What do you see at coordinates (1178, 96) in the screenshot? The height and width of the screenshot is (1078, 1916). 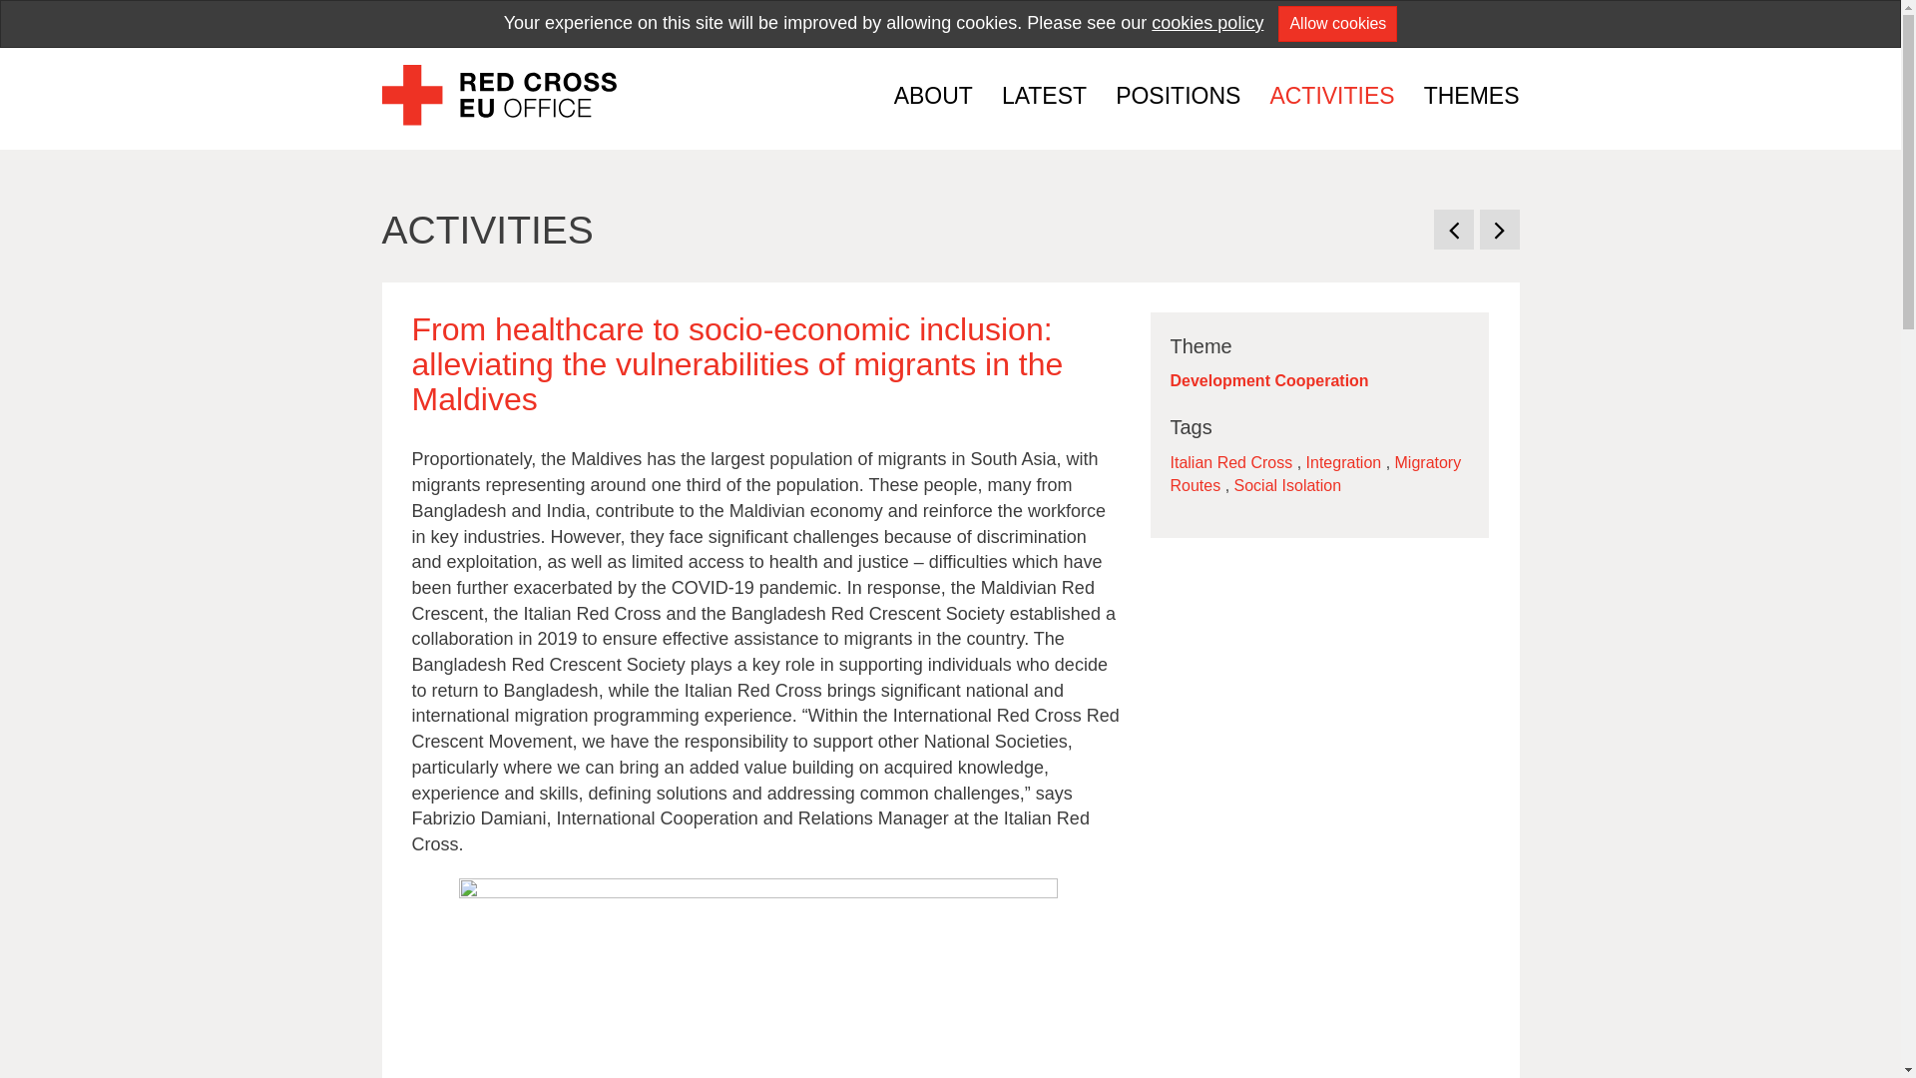 I see `POSITIONS` at bounding box center [1178, 96].